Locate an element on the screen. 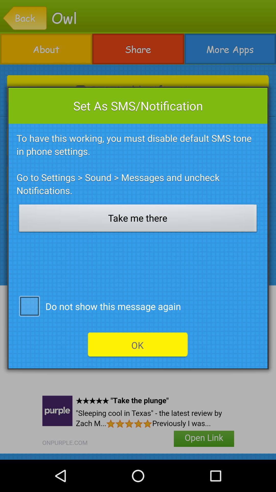  flip to the take me there item is located at coordinates (138, 220).